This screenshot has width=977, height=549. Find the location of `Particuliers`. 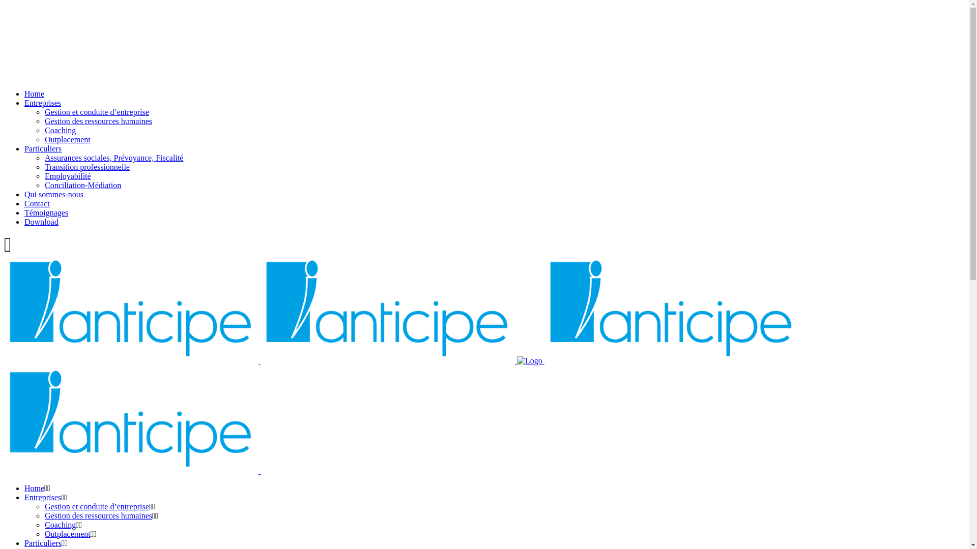

Particuliers is located at coordinates (43, 543).